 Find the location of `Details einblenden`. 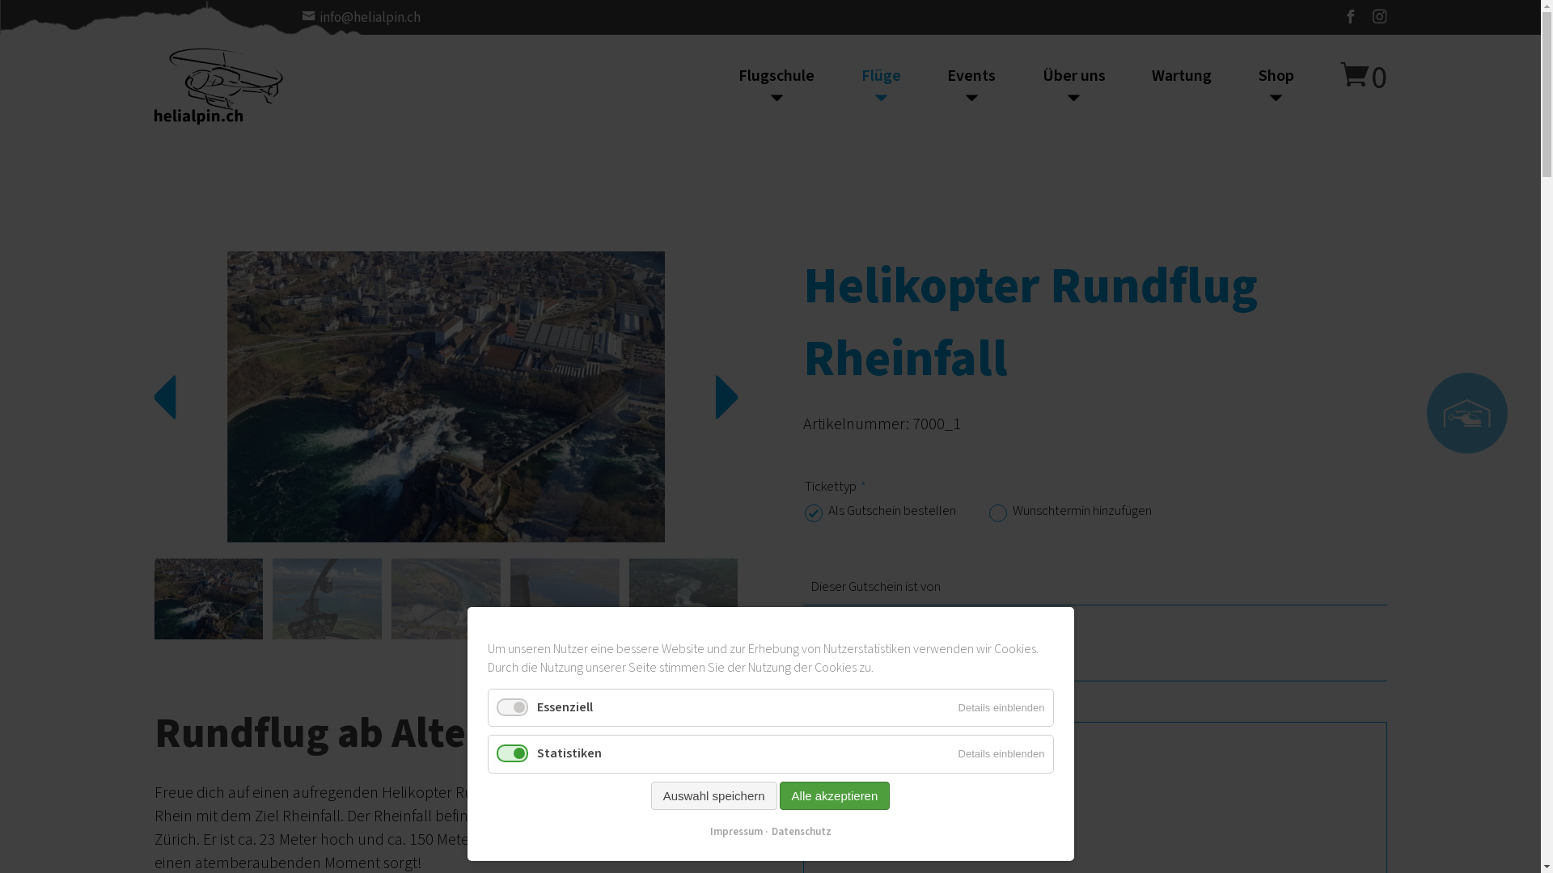

Details einblenden is located at coordinates (1001, 753).